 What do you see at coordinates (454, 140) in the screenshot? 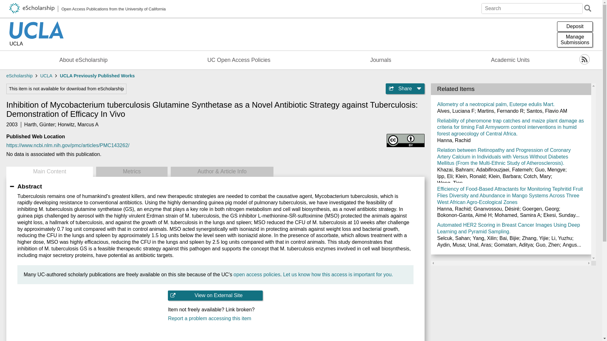
I see `Hanna, Rachid` at bounding box center [454, 140].